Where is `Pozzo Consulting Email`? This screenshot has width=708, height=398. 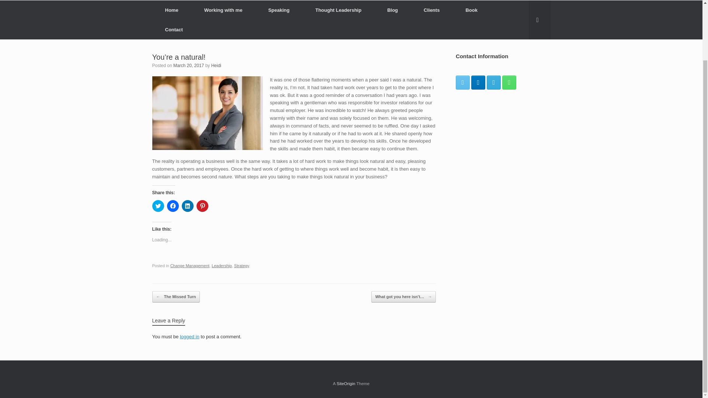 Pozzo Consulting Email is located at coordinates (493, 82).